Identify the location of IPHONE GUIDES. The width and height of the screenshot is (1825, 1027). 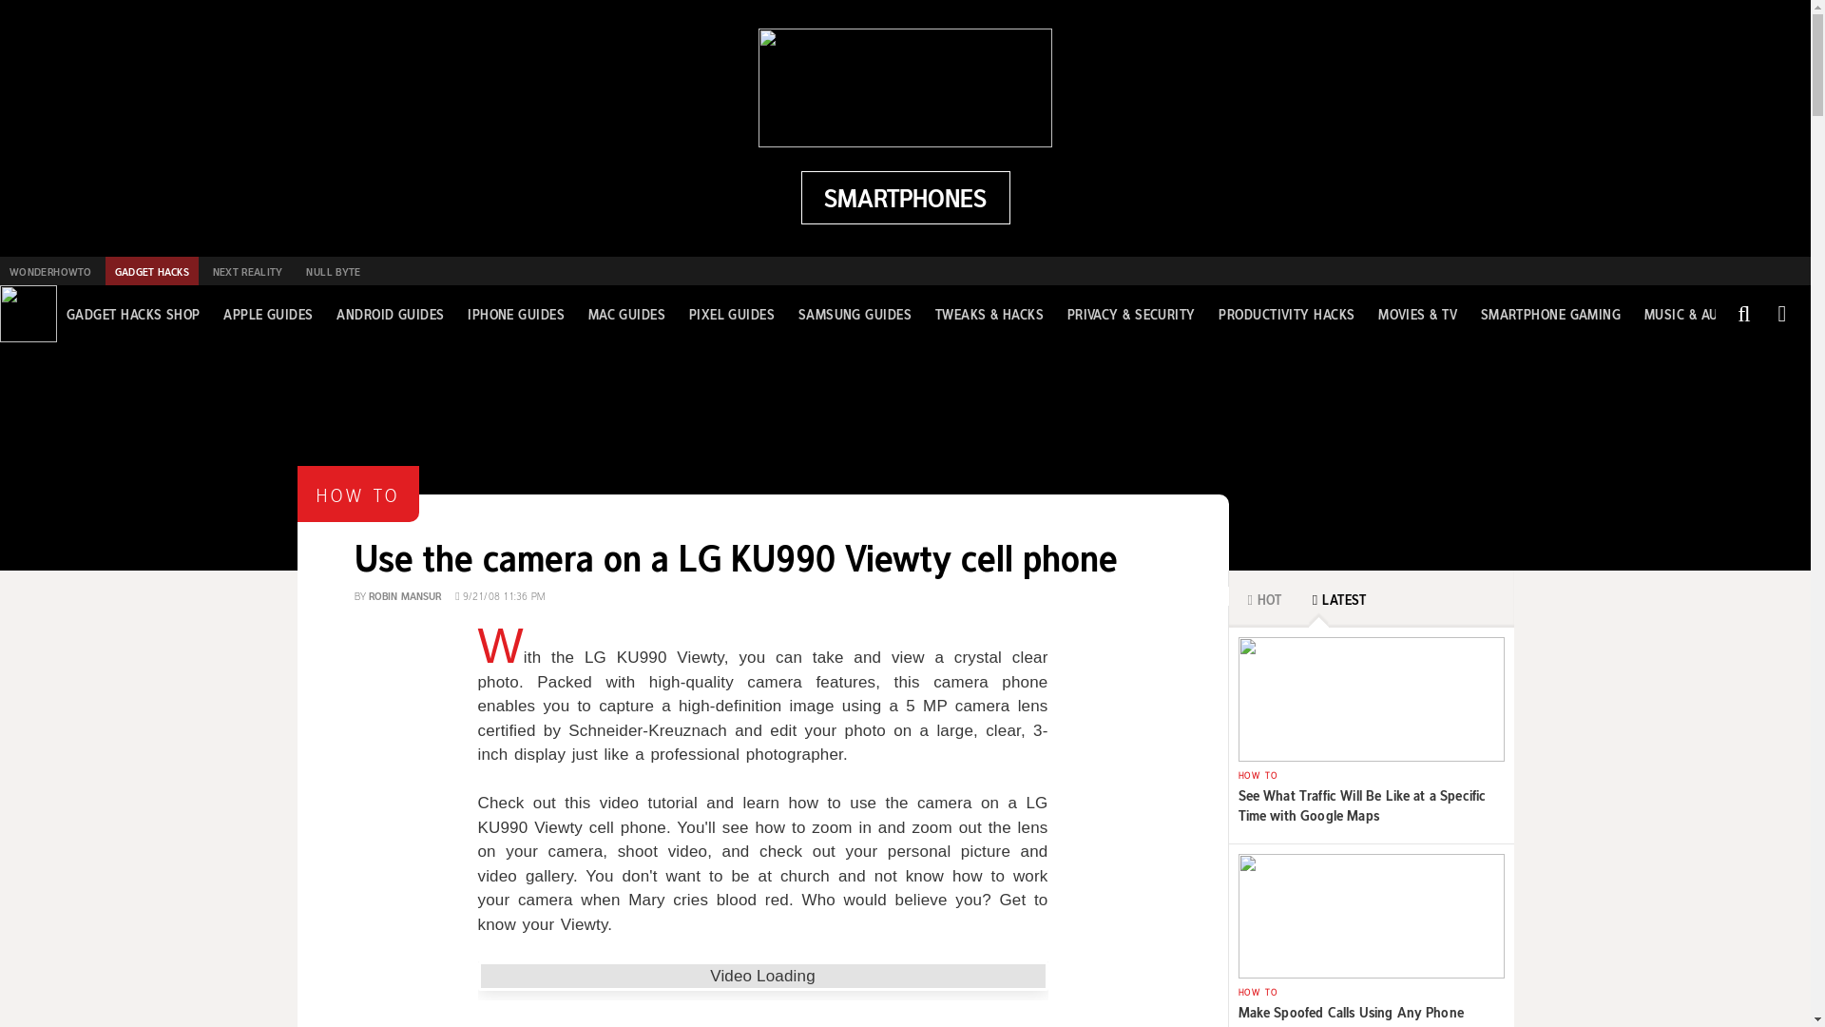
(515, 314).